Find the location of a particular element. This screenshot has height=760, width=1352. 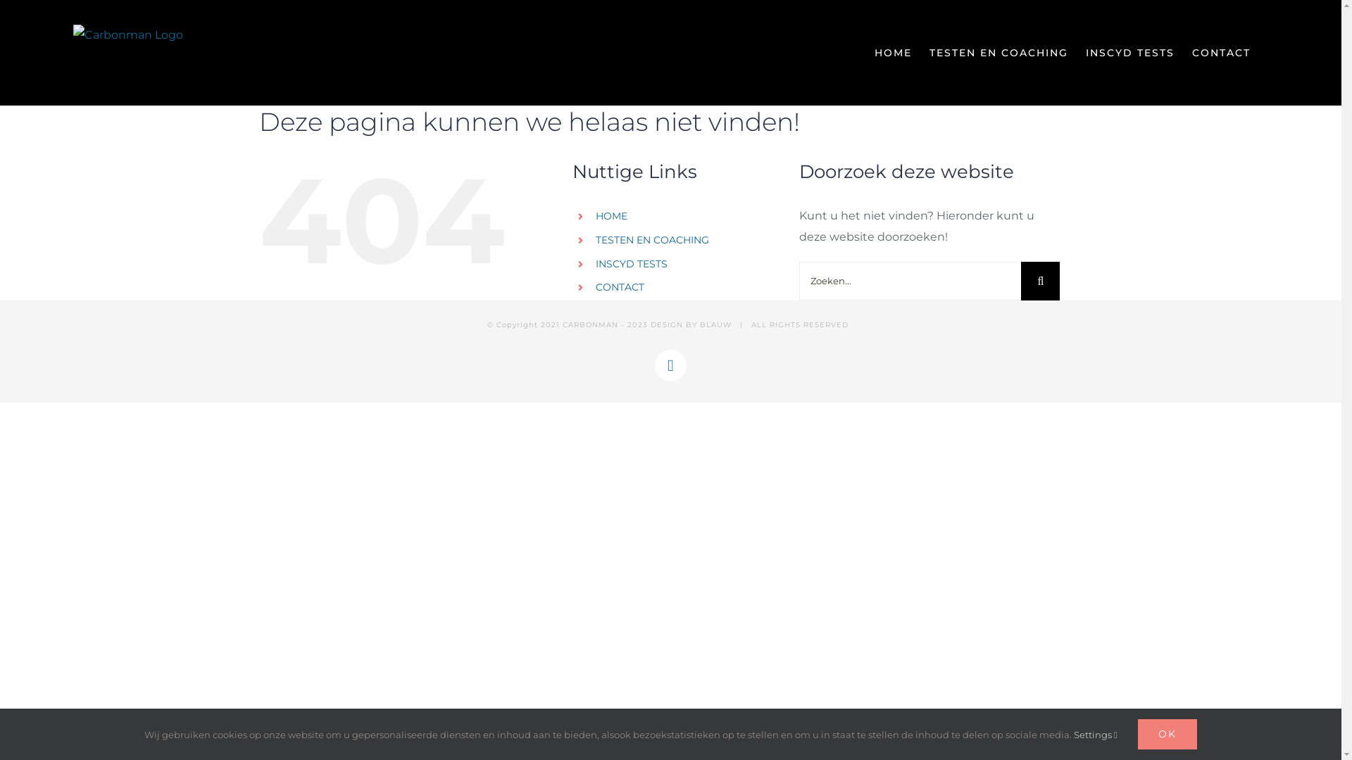

HOME is located at coordinates (893, 53).